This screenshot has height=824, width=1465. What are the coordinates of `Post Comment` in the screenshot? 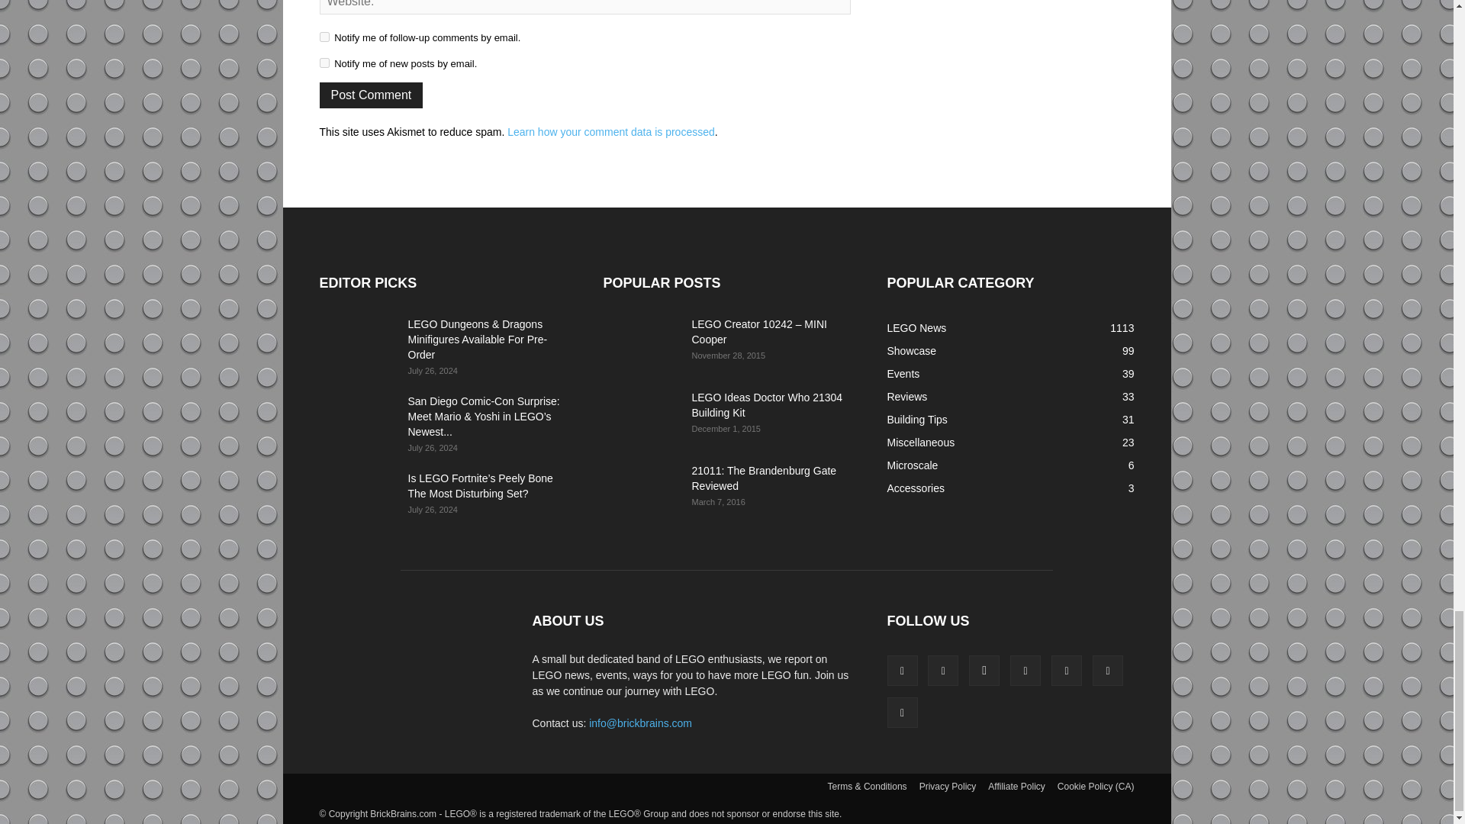 It's located at (371, 95).